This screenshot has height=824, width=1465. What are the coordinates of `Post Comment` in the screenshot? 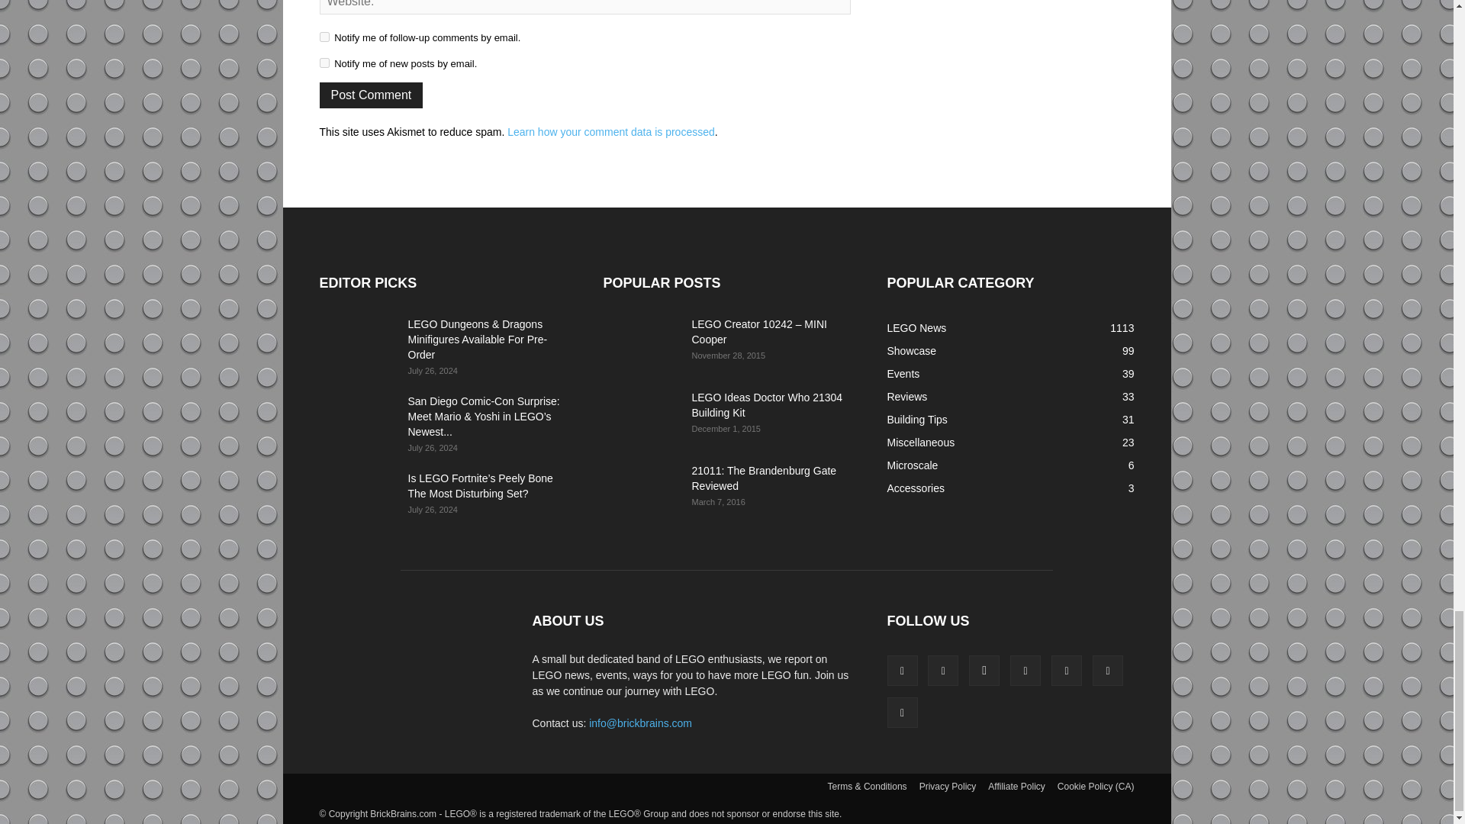 It's located at (371, 95).